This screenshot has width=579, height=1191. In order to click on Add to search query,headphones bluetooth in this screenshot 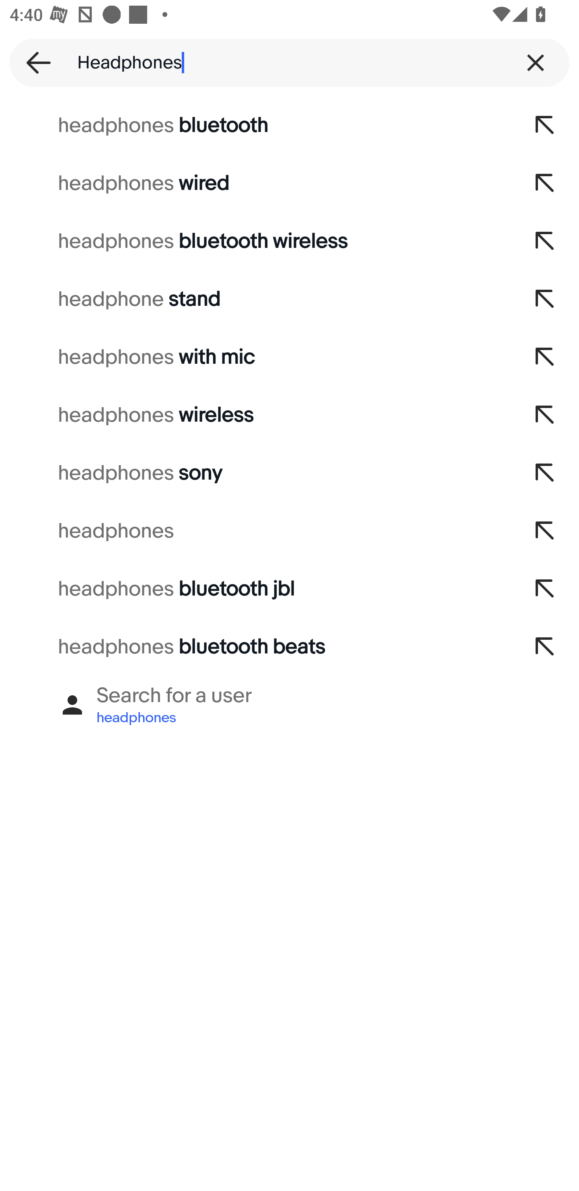, I will do `click(545, 126)`.